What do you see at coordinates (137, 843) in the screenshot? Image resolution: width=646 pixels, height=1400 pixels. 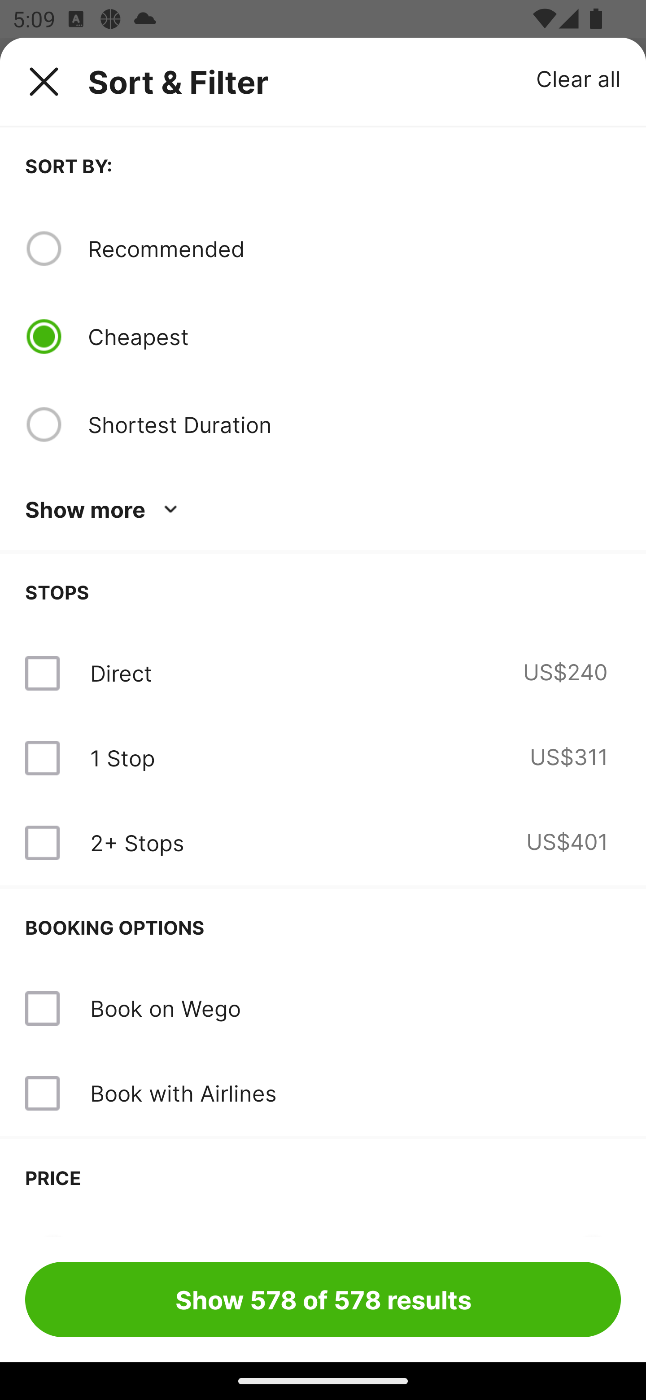 I see `2+ Stops` at bounding box center [137, 843].